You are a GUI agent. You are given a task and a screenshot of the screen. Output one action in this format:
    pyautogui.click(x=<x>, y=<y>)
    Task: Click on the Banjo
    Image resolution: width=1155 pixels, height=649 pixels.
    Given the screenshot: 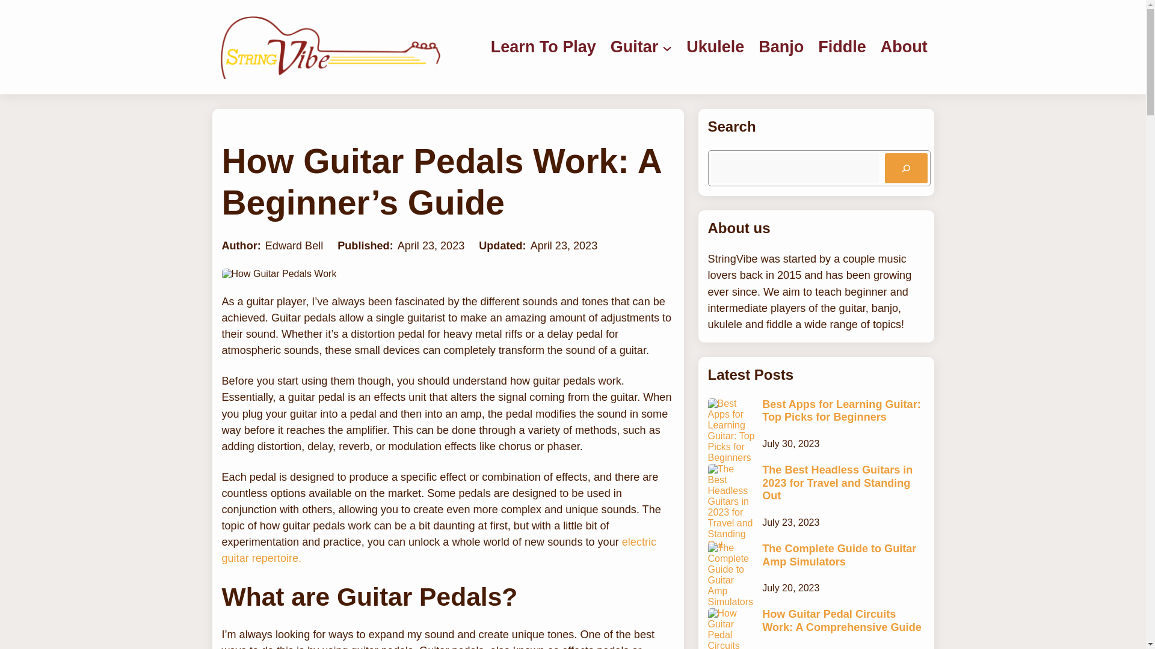 What is the action you would take?
    pyautogui.click(x=781, y=47)
    